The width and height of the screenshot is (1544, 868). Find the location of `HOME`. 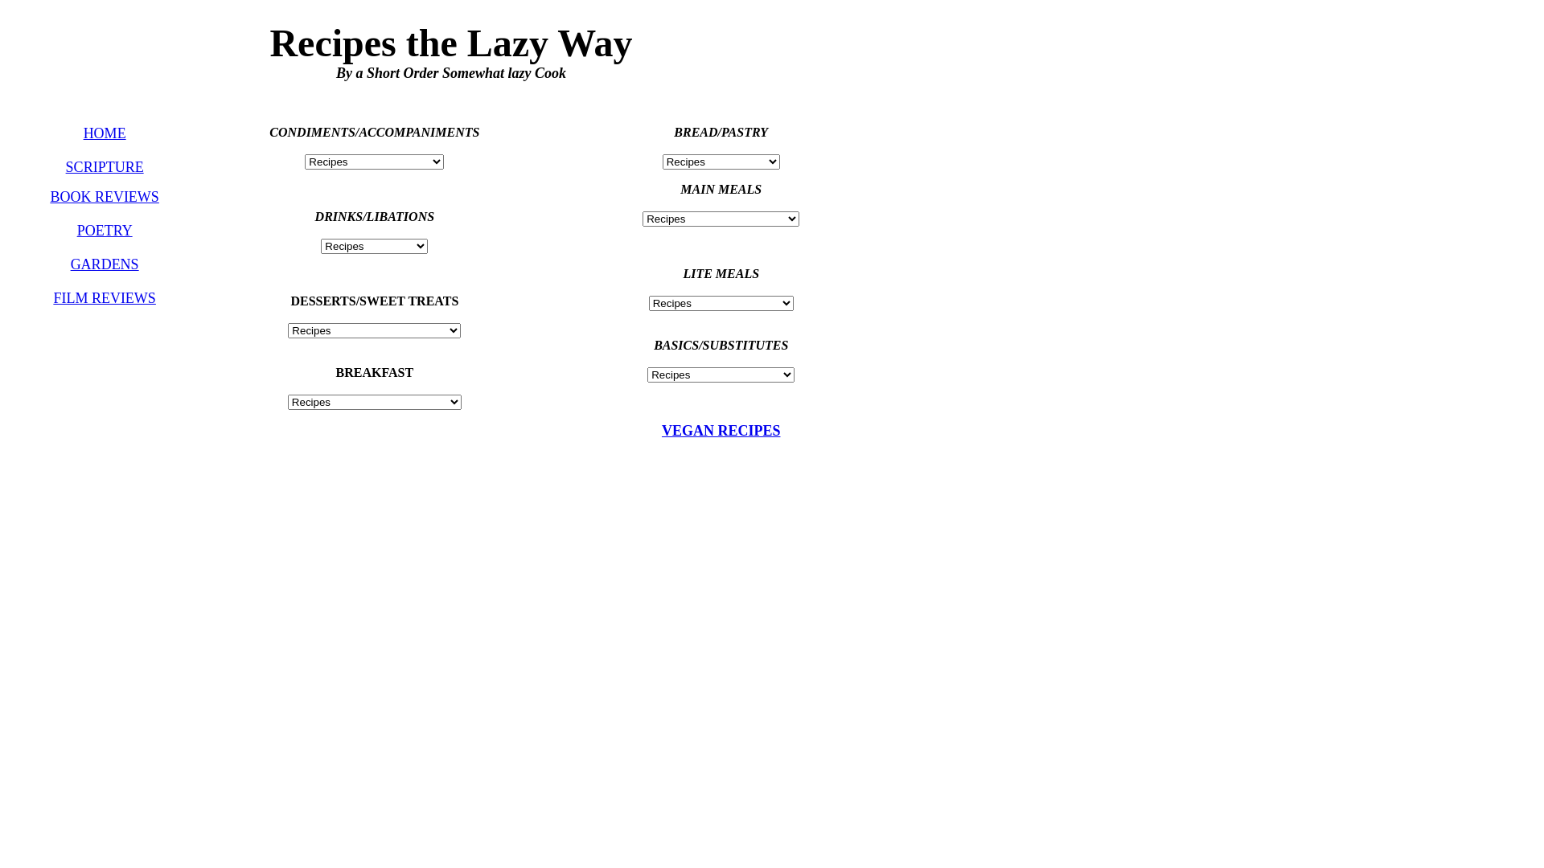

HOME is located at coordinates (105, 133).